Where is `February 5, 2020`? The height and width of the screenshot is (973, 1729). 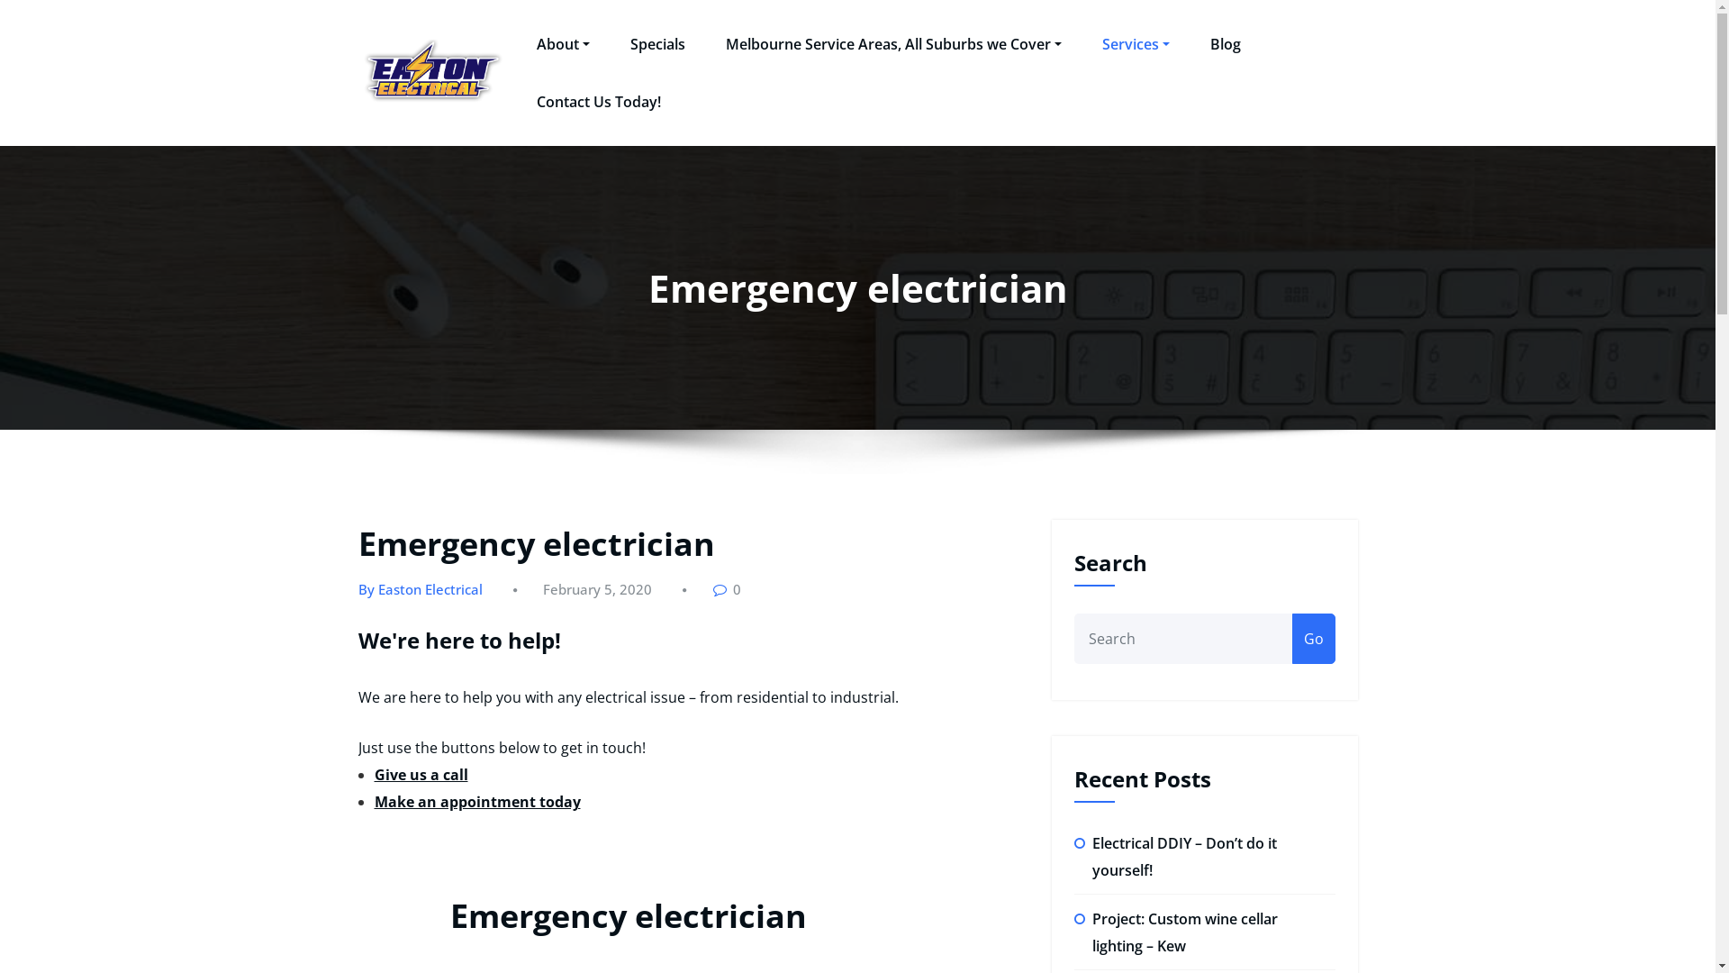 February 5, 2020 is located at coordinates (596, 589).